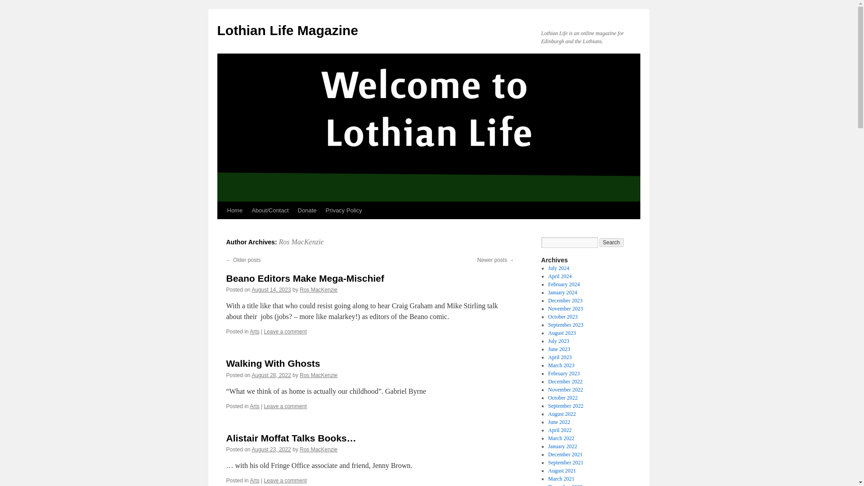  Describe the element at coordinates (319, 375) in the screenshot. I see `View all posts by Ros MacKenzie` at that location.